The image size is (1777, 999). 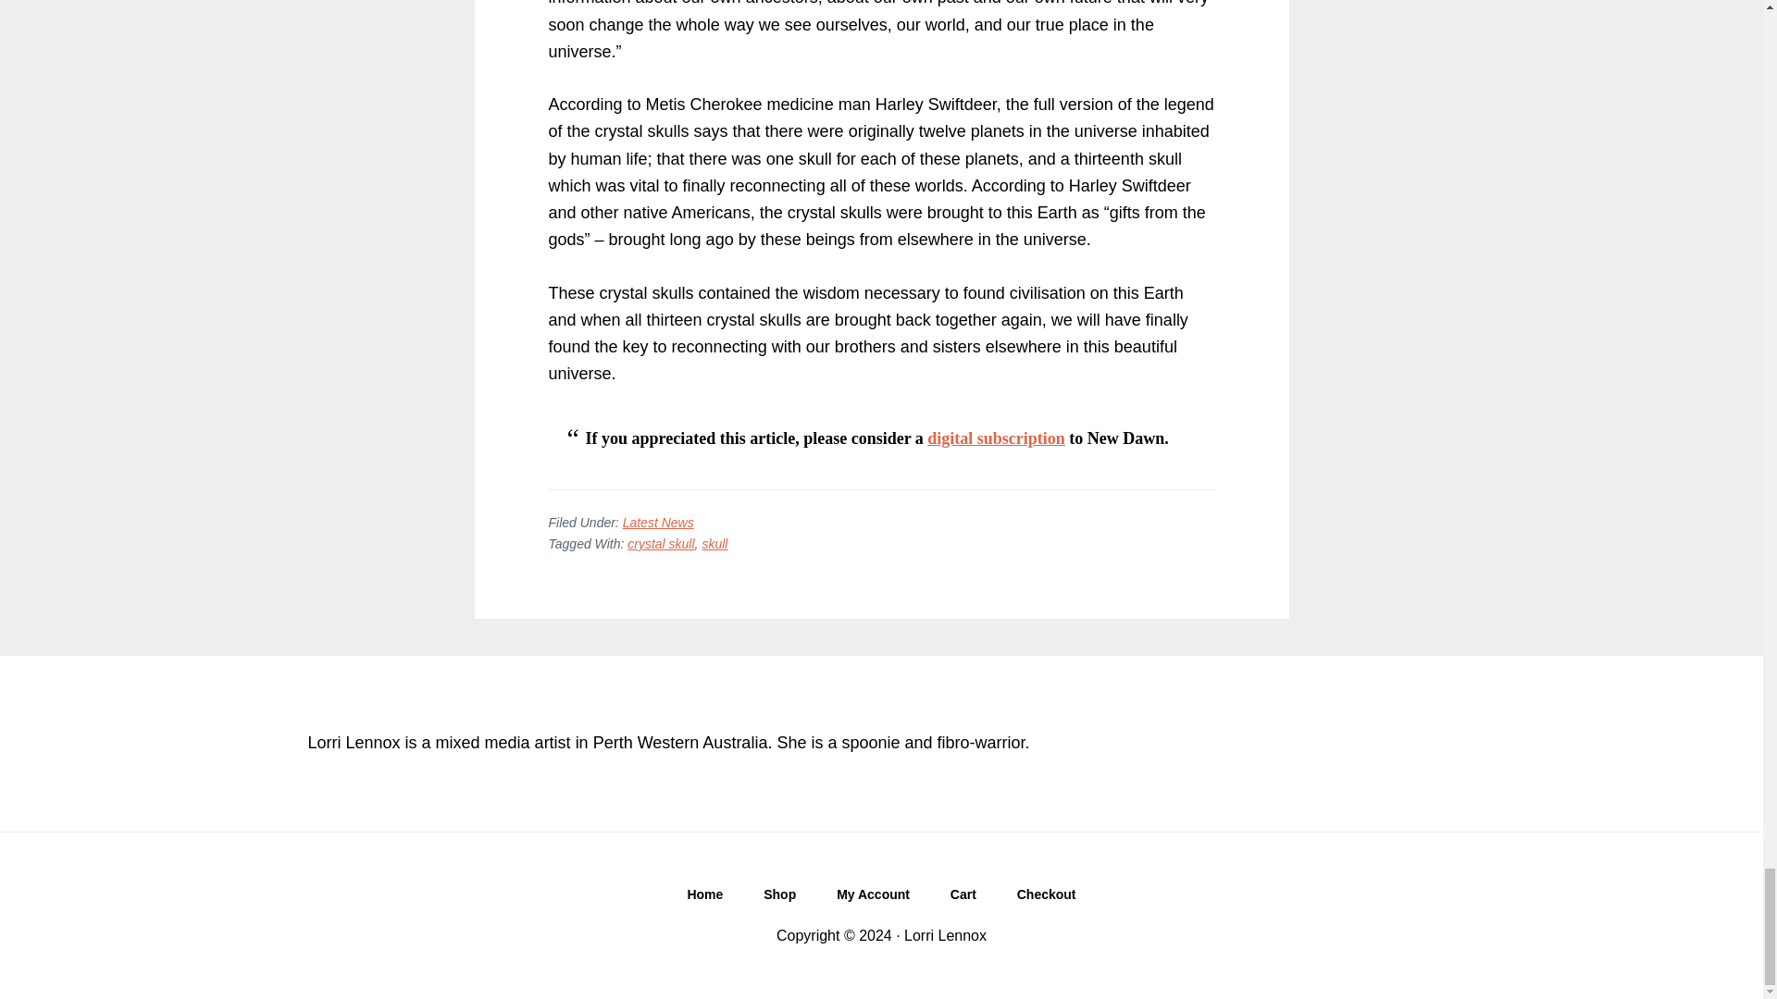 I want to click on Latest News, so click(x=659, y=523).